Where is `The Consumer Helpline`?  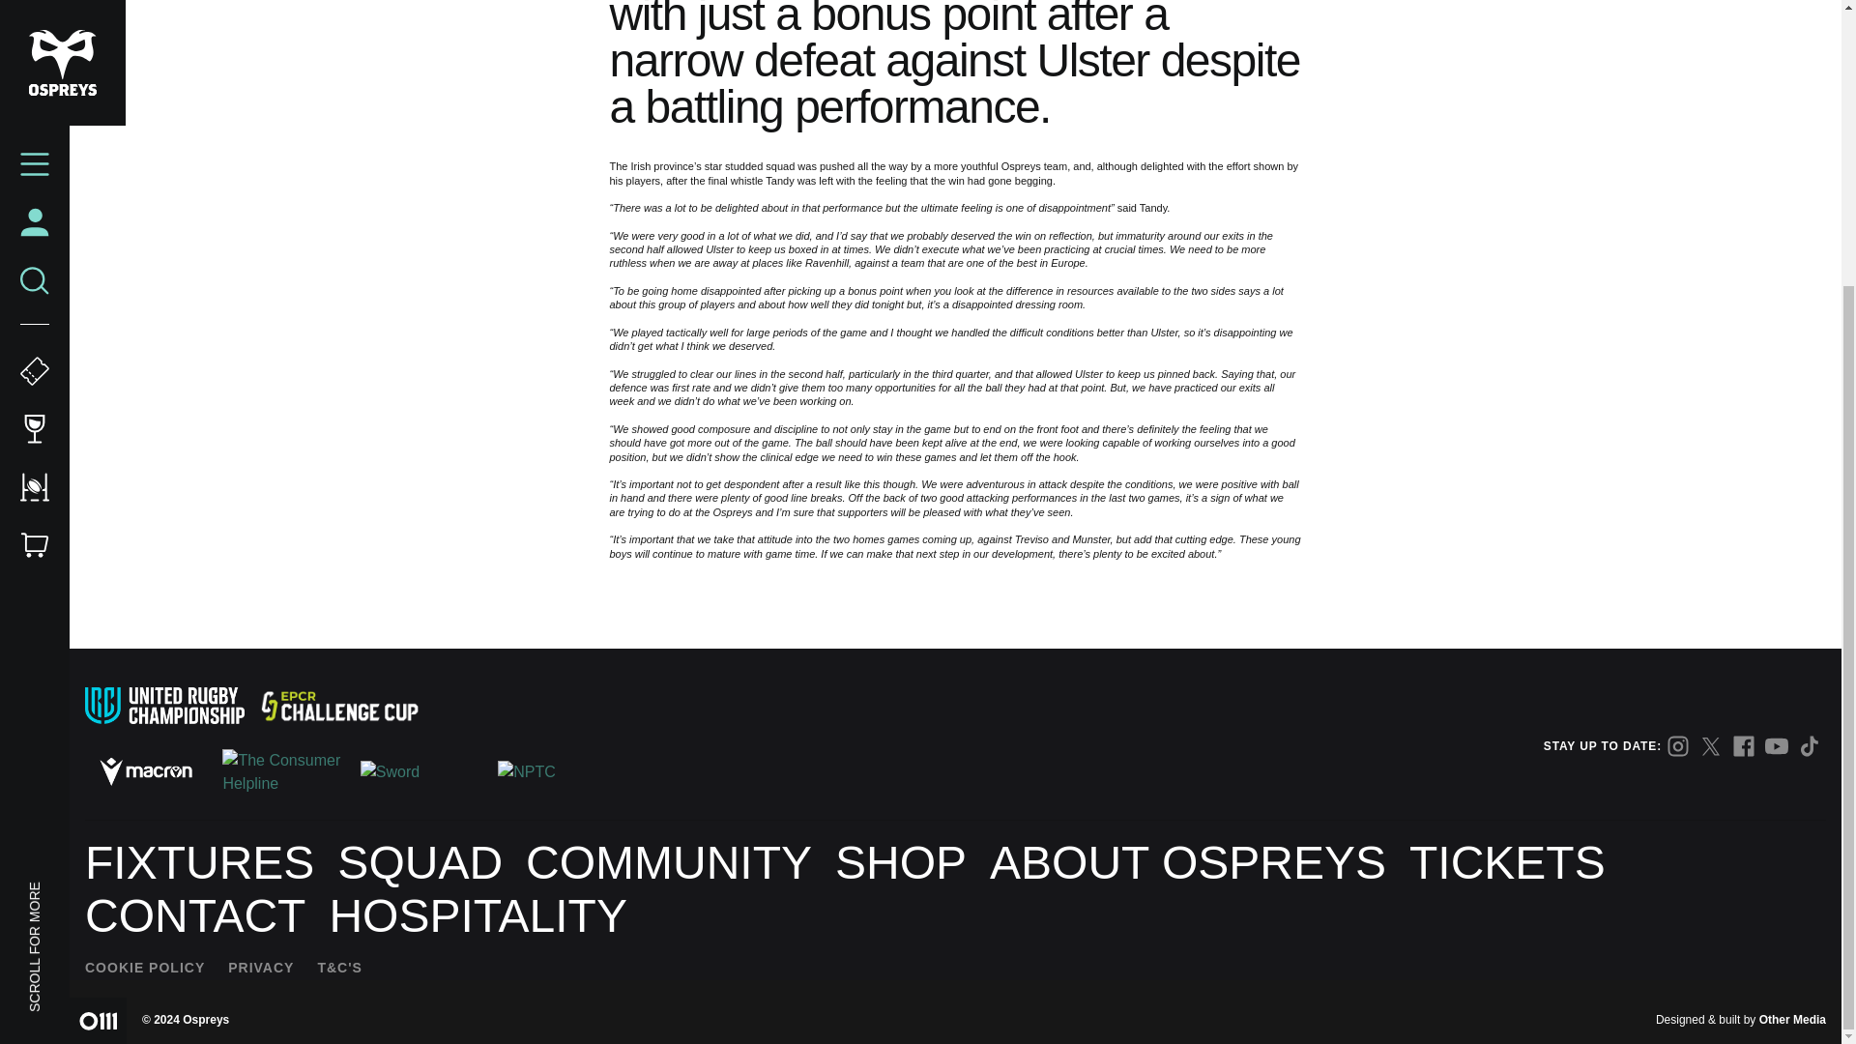
The Consumer Helpline is located at coordinates (282, 771).